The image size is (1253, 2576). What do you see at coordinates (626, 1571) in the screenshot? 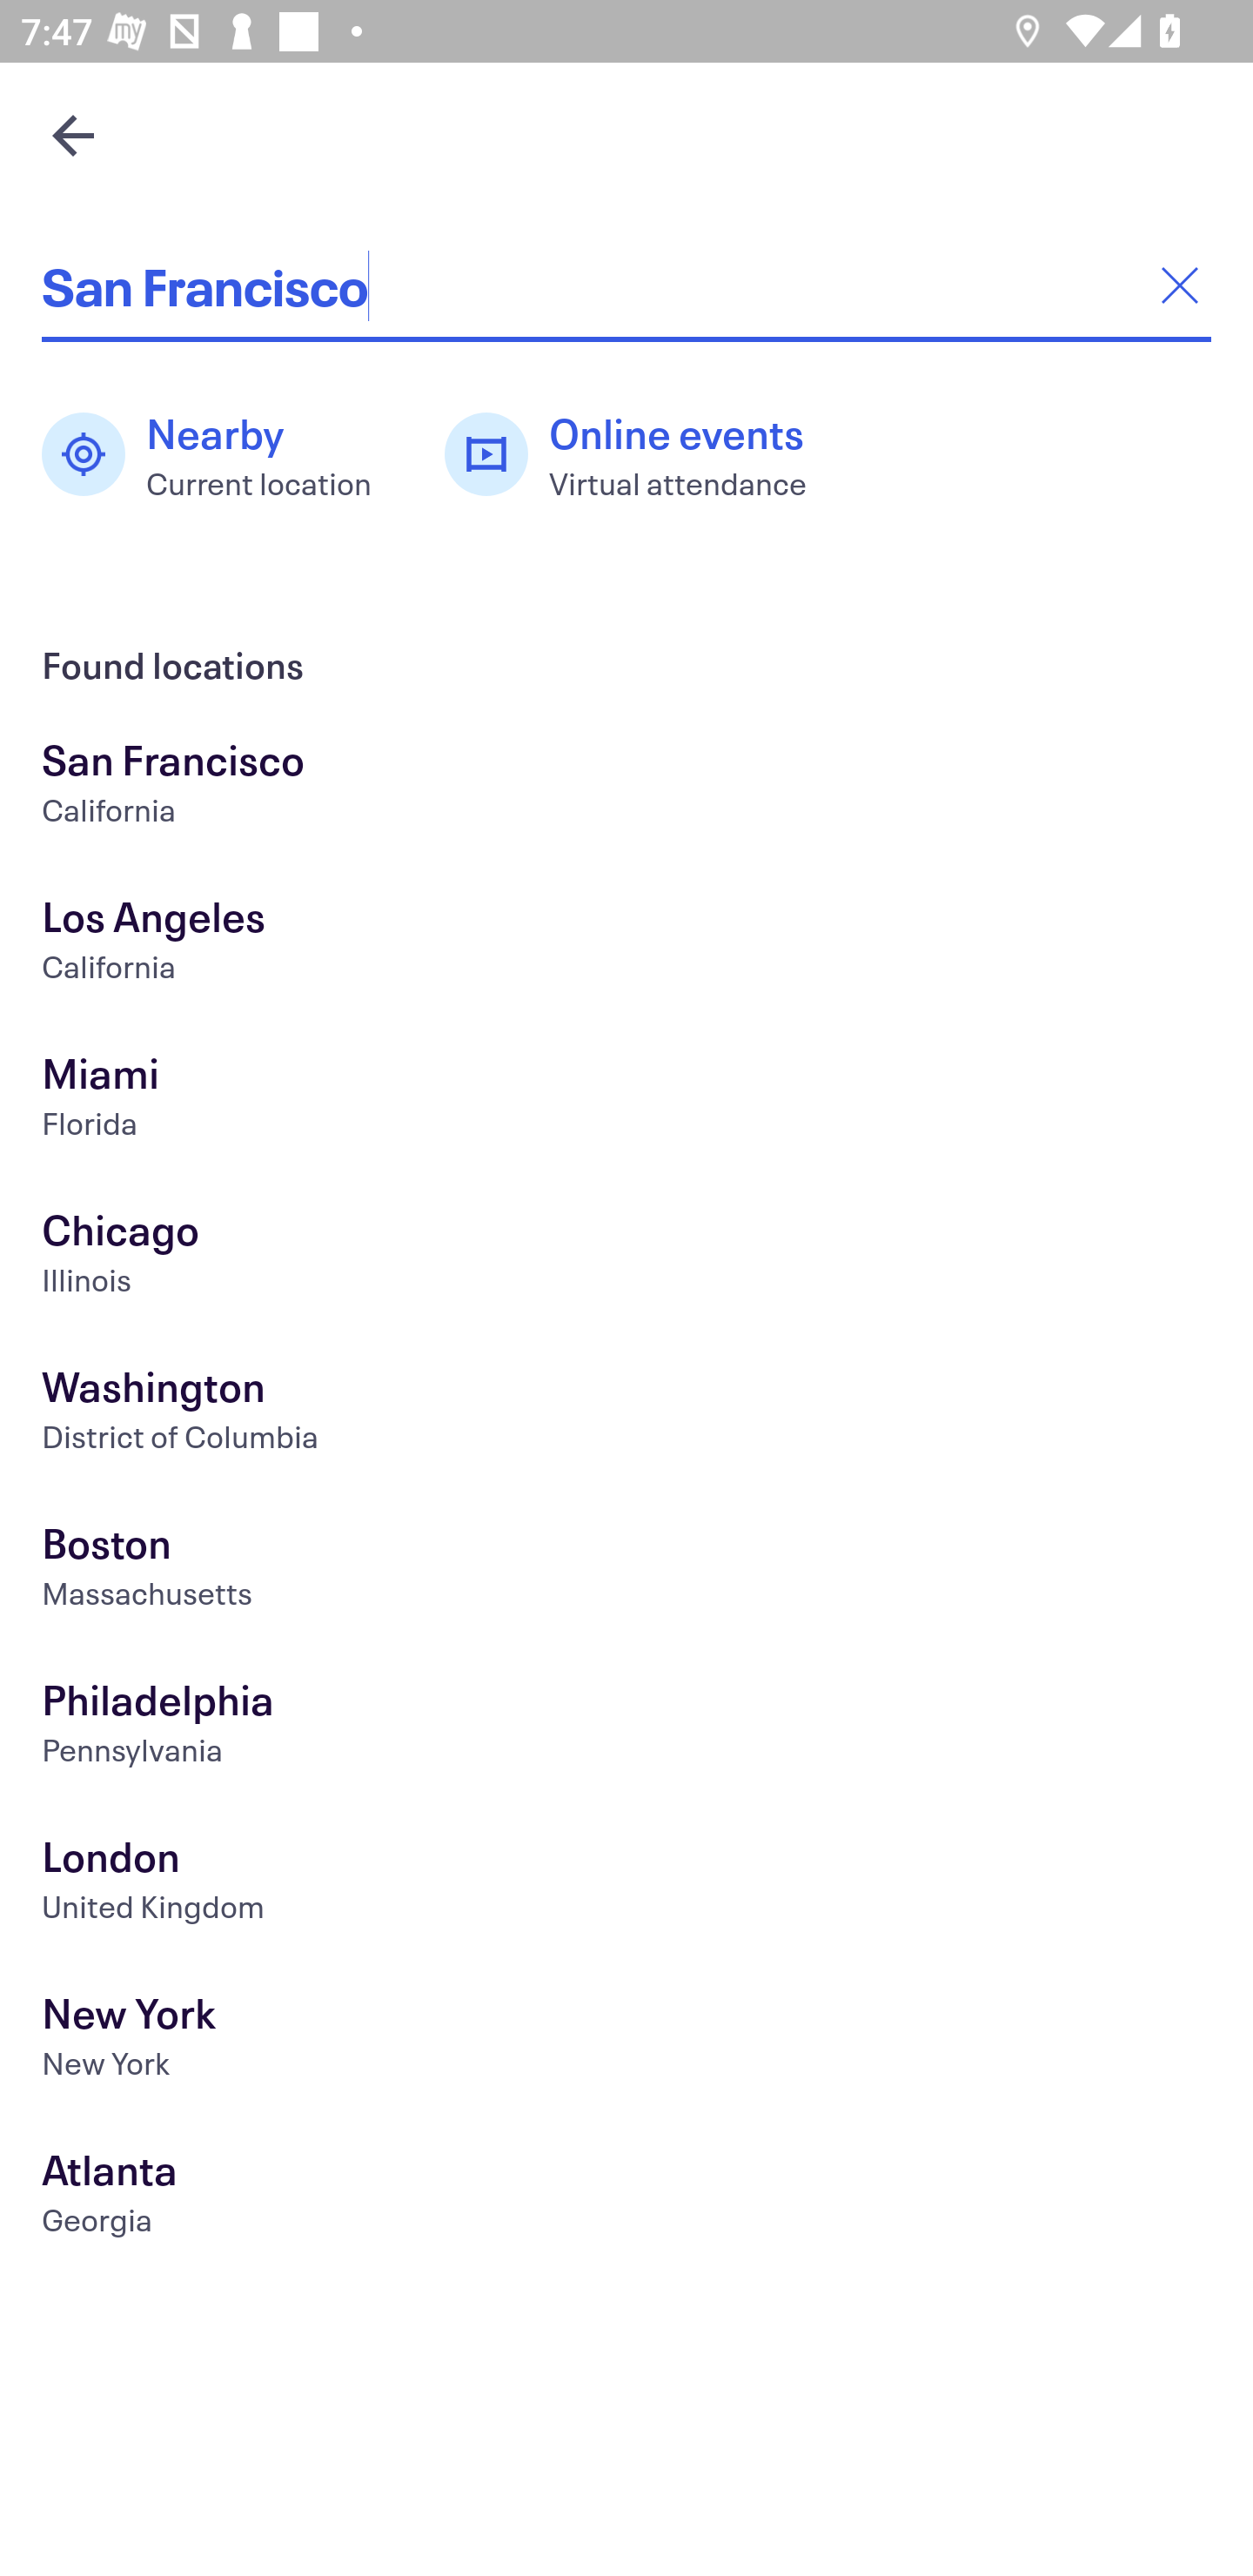
I see `Boston Massachusetts` at bounding box center [626, 1571].